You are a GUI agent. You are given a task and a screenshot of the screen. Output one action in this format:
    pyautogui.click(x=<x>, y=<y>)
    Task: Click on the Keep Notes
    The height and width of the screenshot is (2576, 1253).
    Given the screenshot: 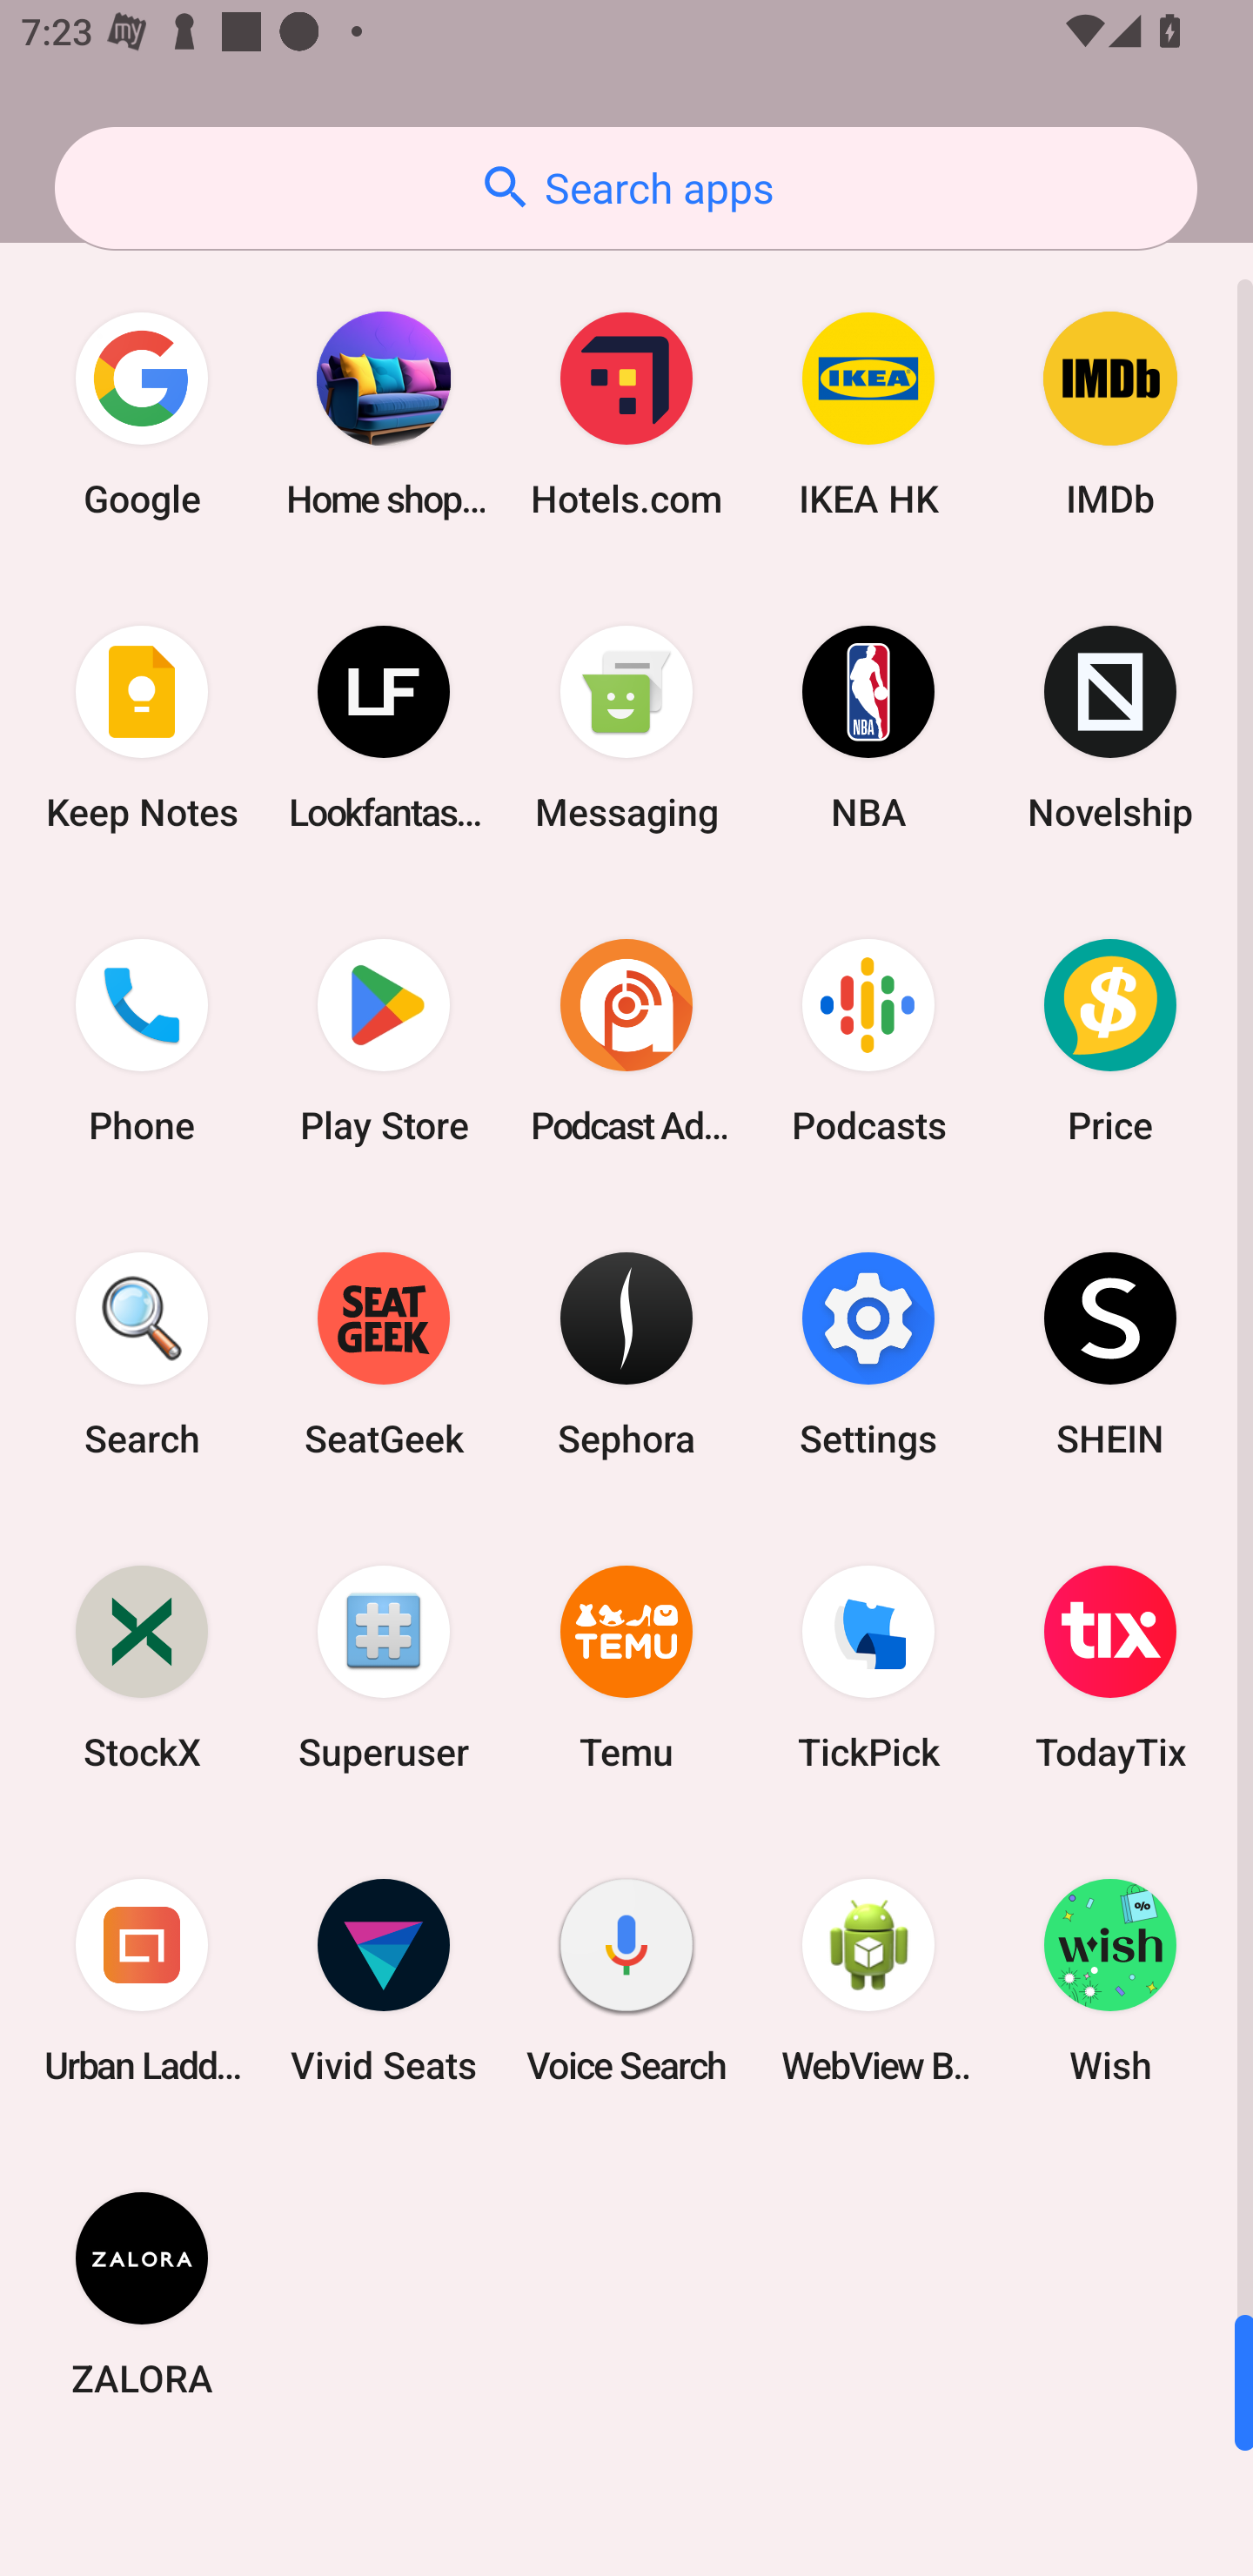 What is the action you would take?
    pyautogui.click(x=142, y=728)
    